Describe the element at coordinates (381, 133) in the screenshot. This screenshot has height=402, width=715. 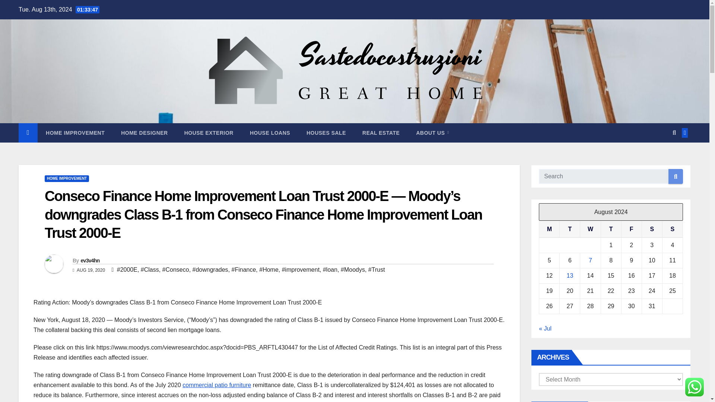
I see `real estate` at that location.